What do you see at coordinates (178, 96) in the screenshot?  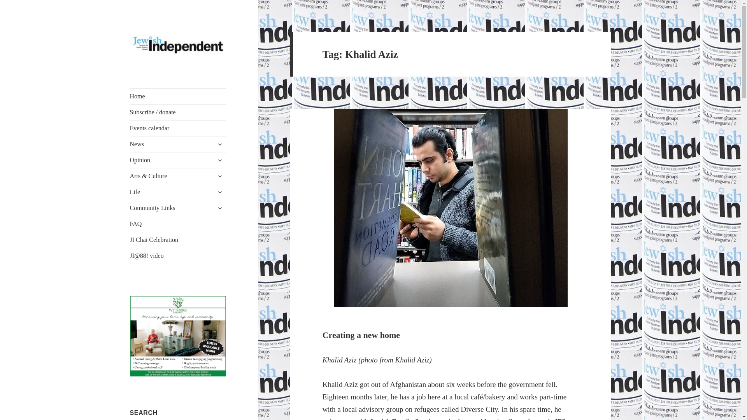 I see `Home` at bounding box center [178, 96].